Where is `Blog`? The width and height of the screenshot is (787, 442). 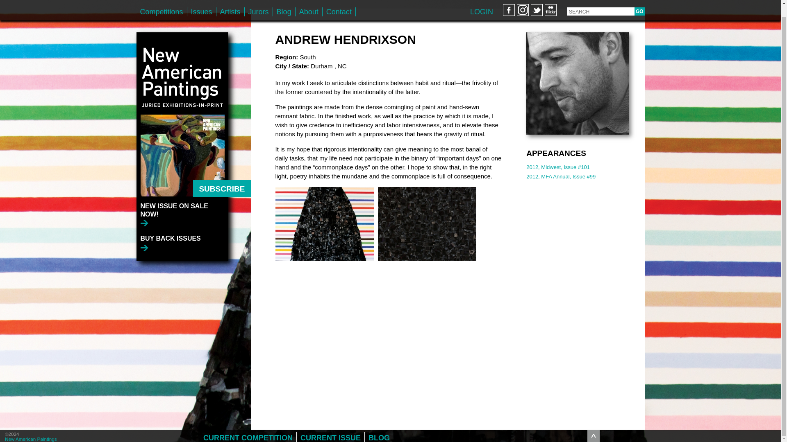 Blog is located at coordinates (284, 2).